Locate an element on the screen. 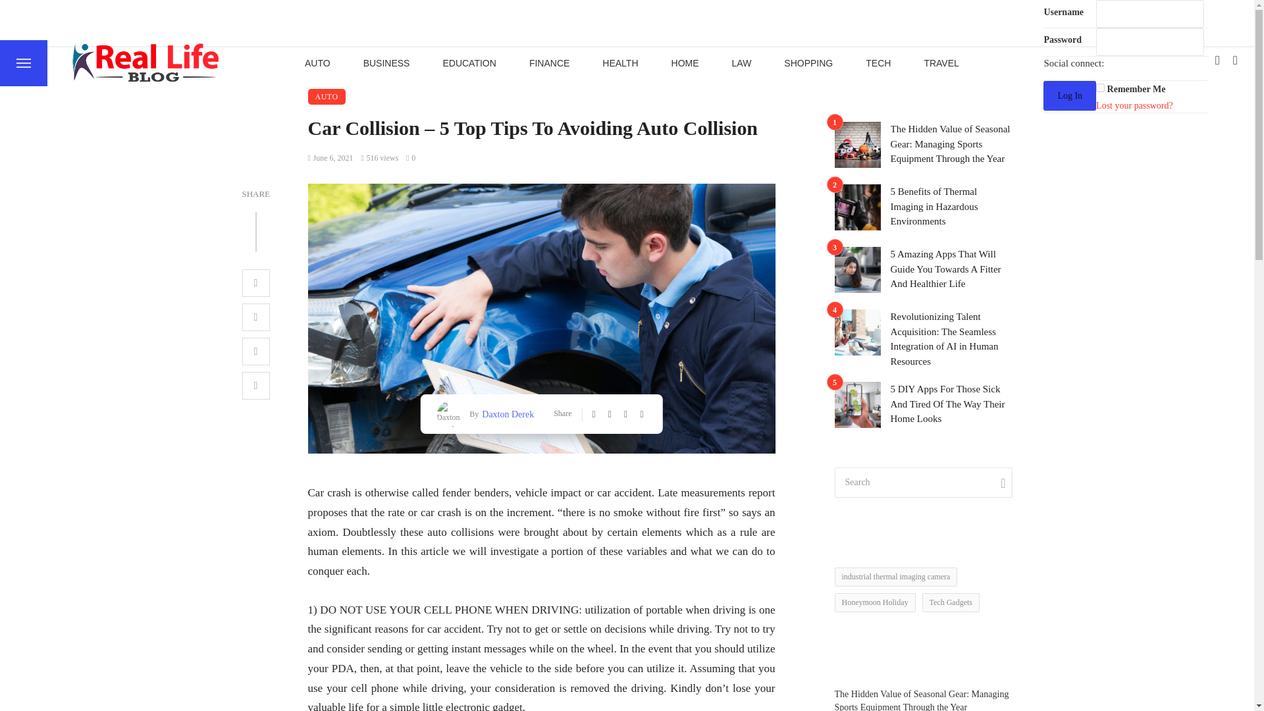 This screenshot has width=1264, height=711. Password Lost and Found is located at coordinates (1134, 105).